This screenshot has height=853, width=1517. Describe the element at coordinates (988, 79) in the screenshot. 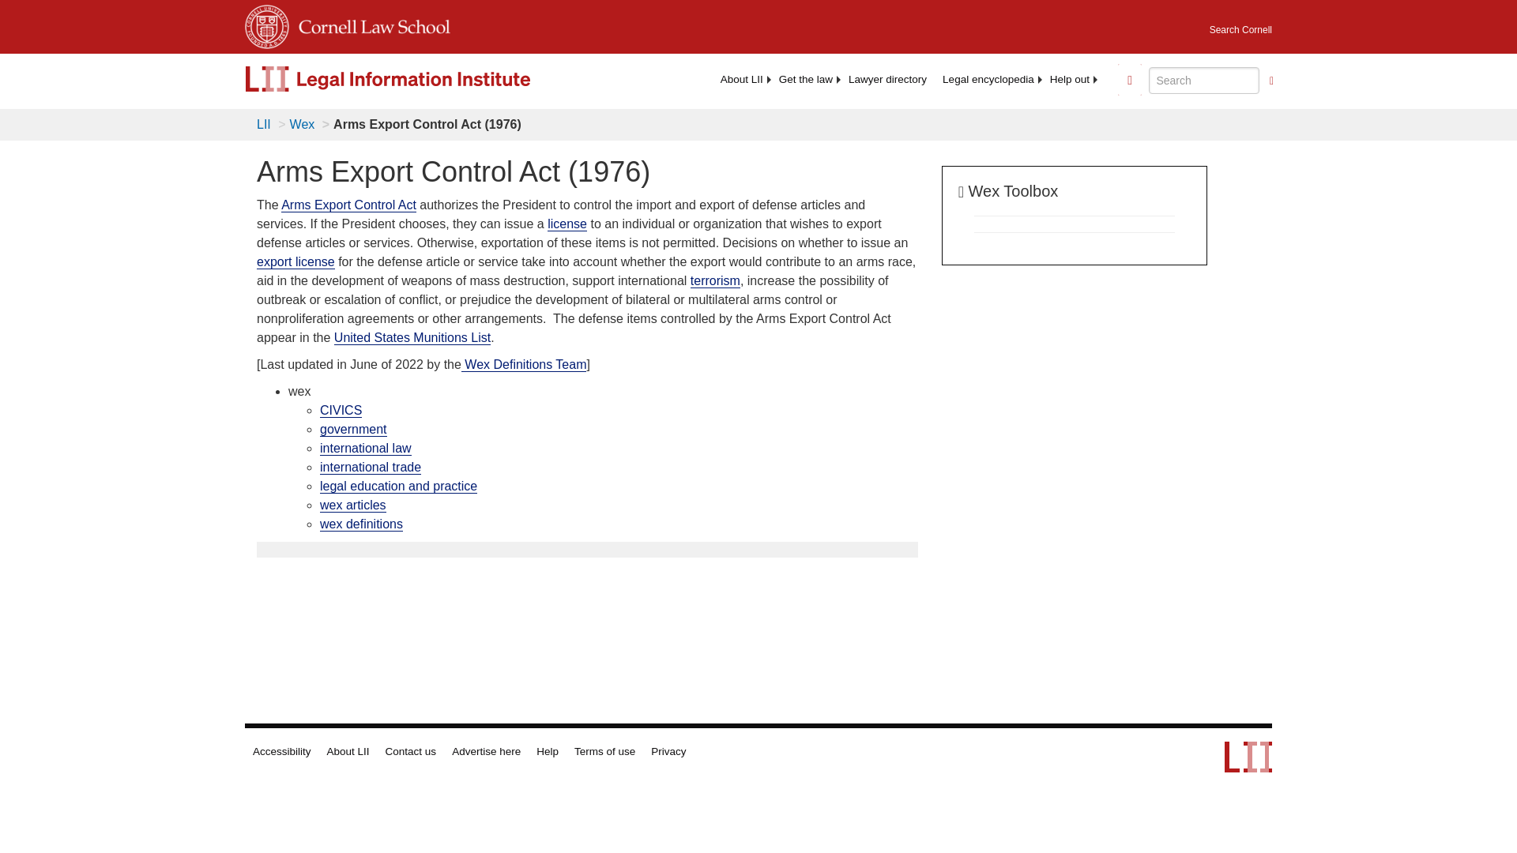

I see `Legal encyclopedia` at that location.